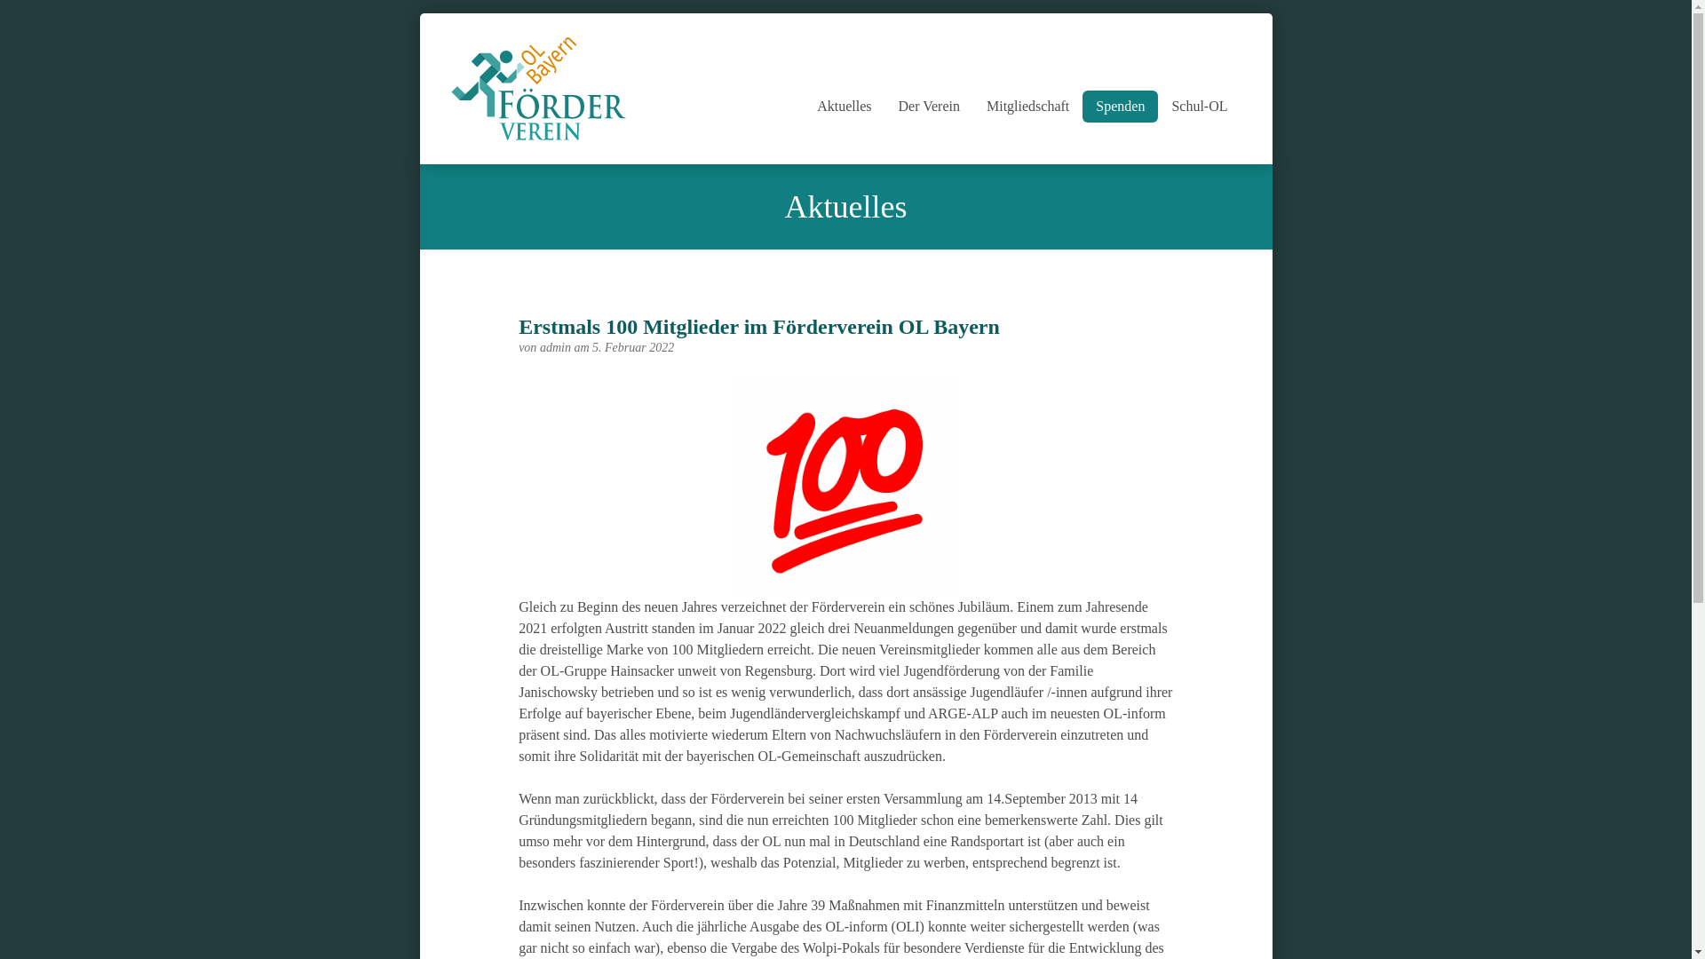  What do you see at coordinates (1121, 107) in the screenshot?
I see `Spenden` at bounding box center [1121, 107].